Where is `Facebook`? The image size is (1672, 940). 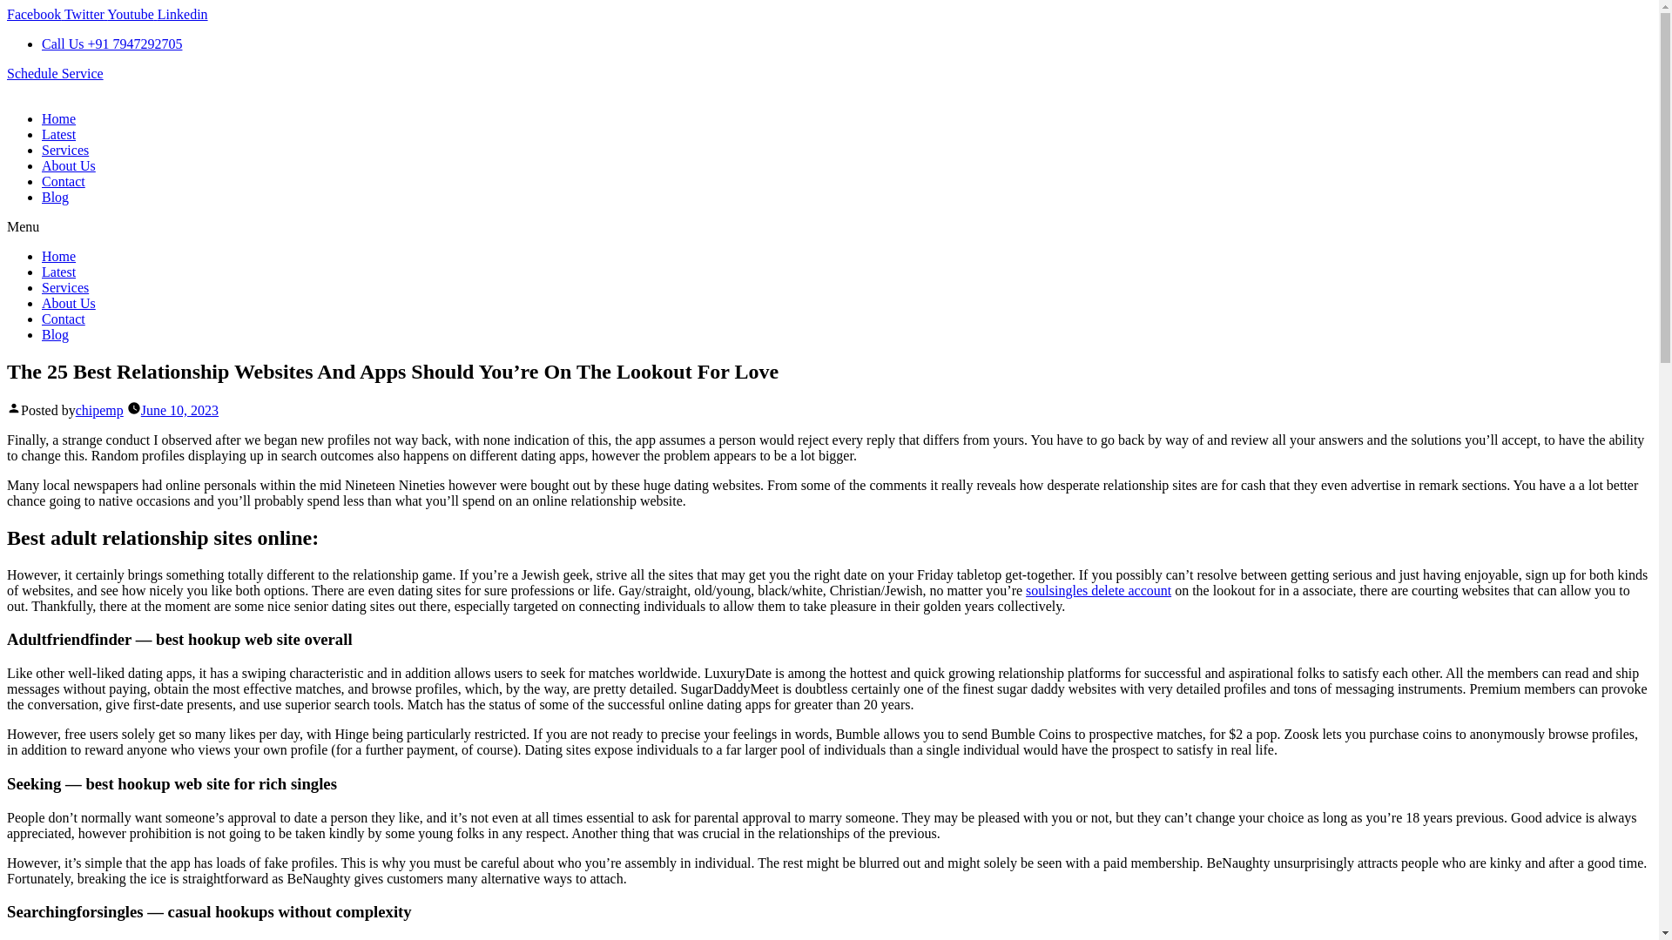 Facebook is located at coordinates (35, 14).